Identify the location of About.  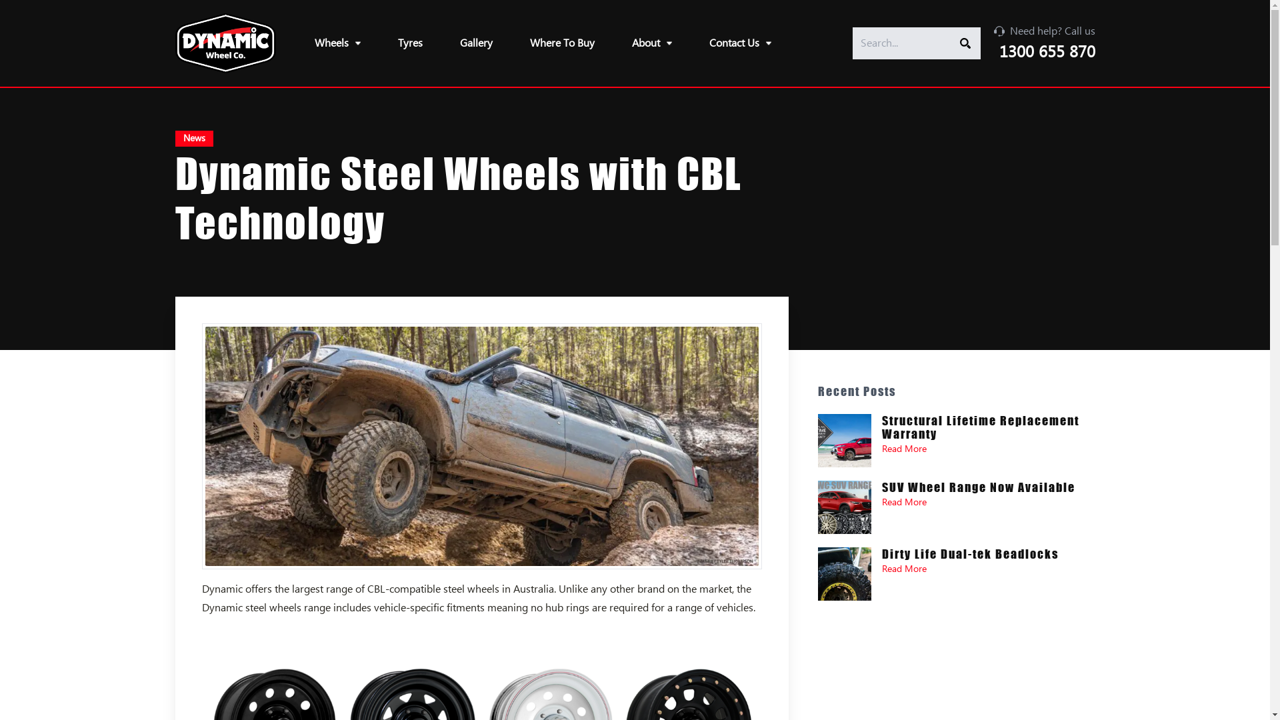
(652, 43).